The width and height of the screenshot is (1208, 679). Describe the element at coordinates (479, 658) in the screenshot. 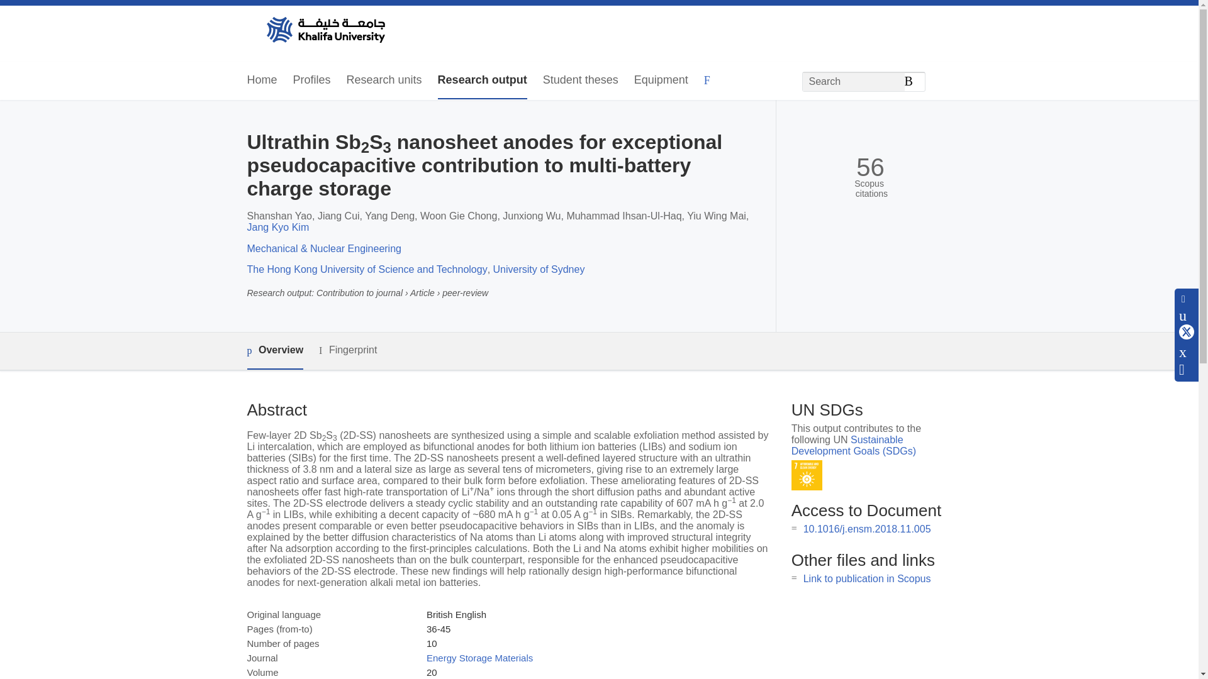

I see `Energy Storage Materials` at that location.